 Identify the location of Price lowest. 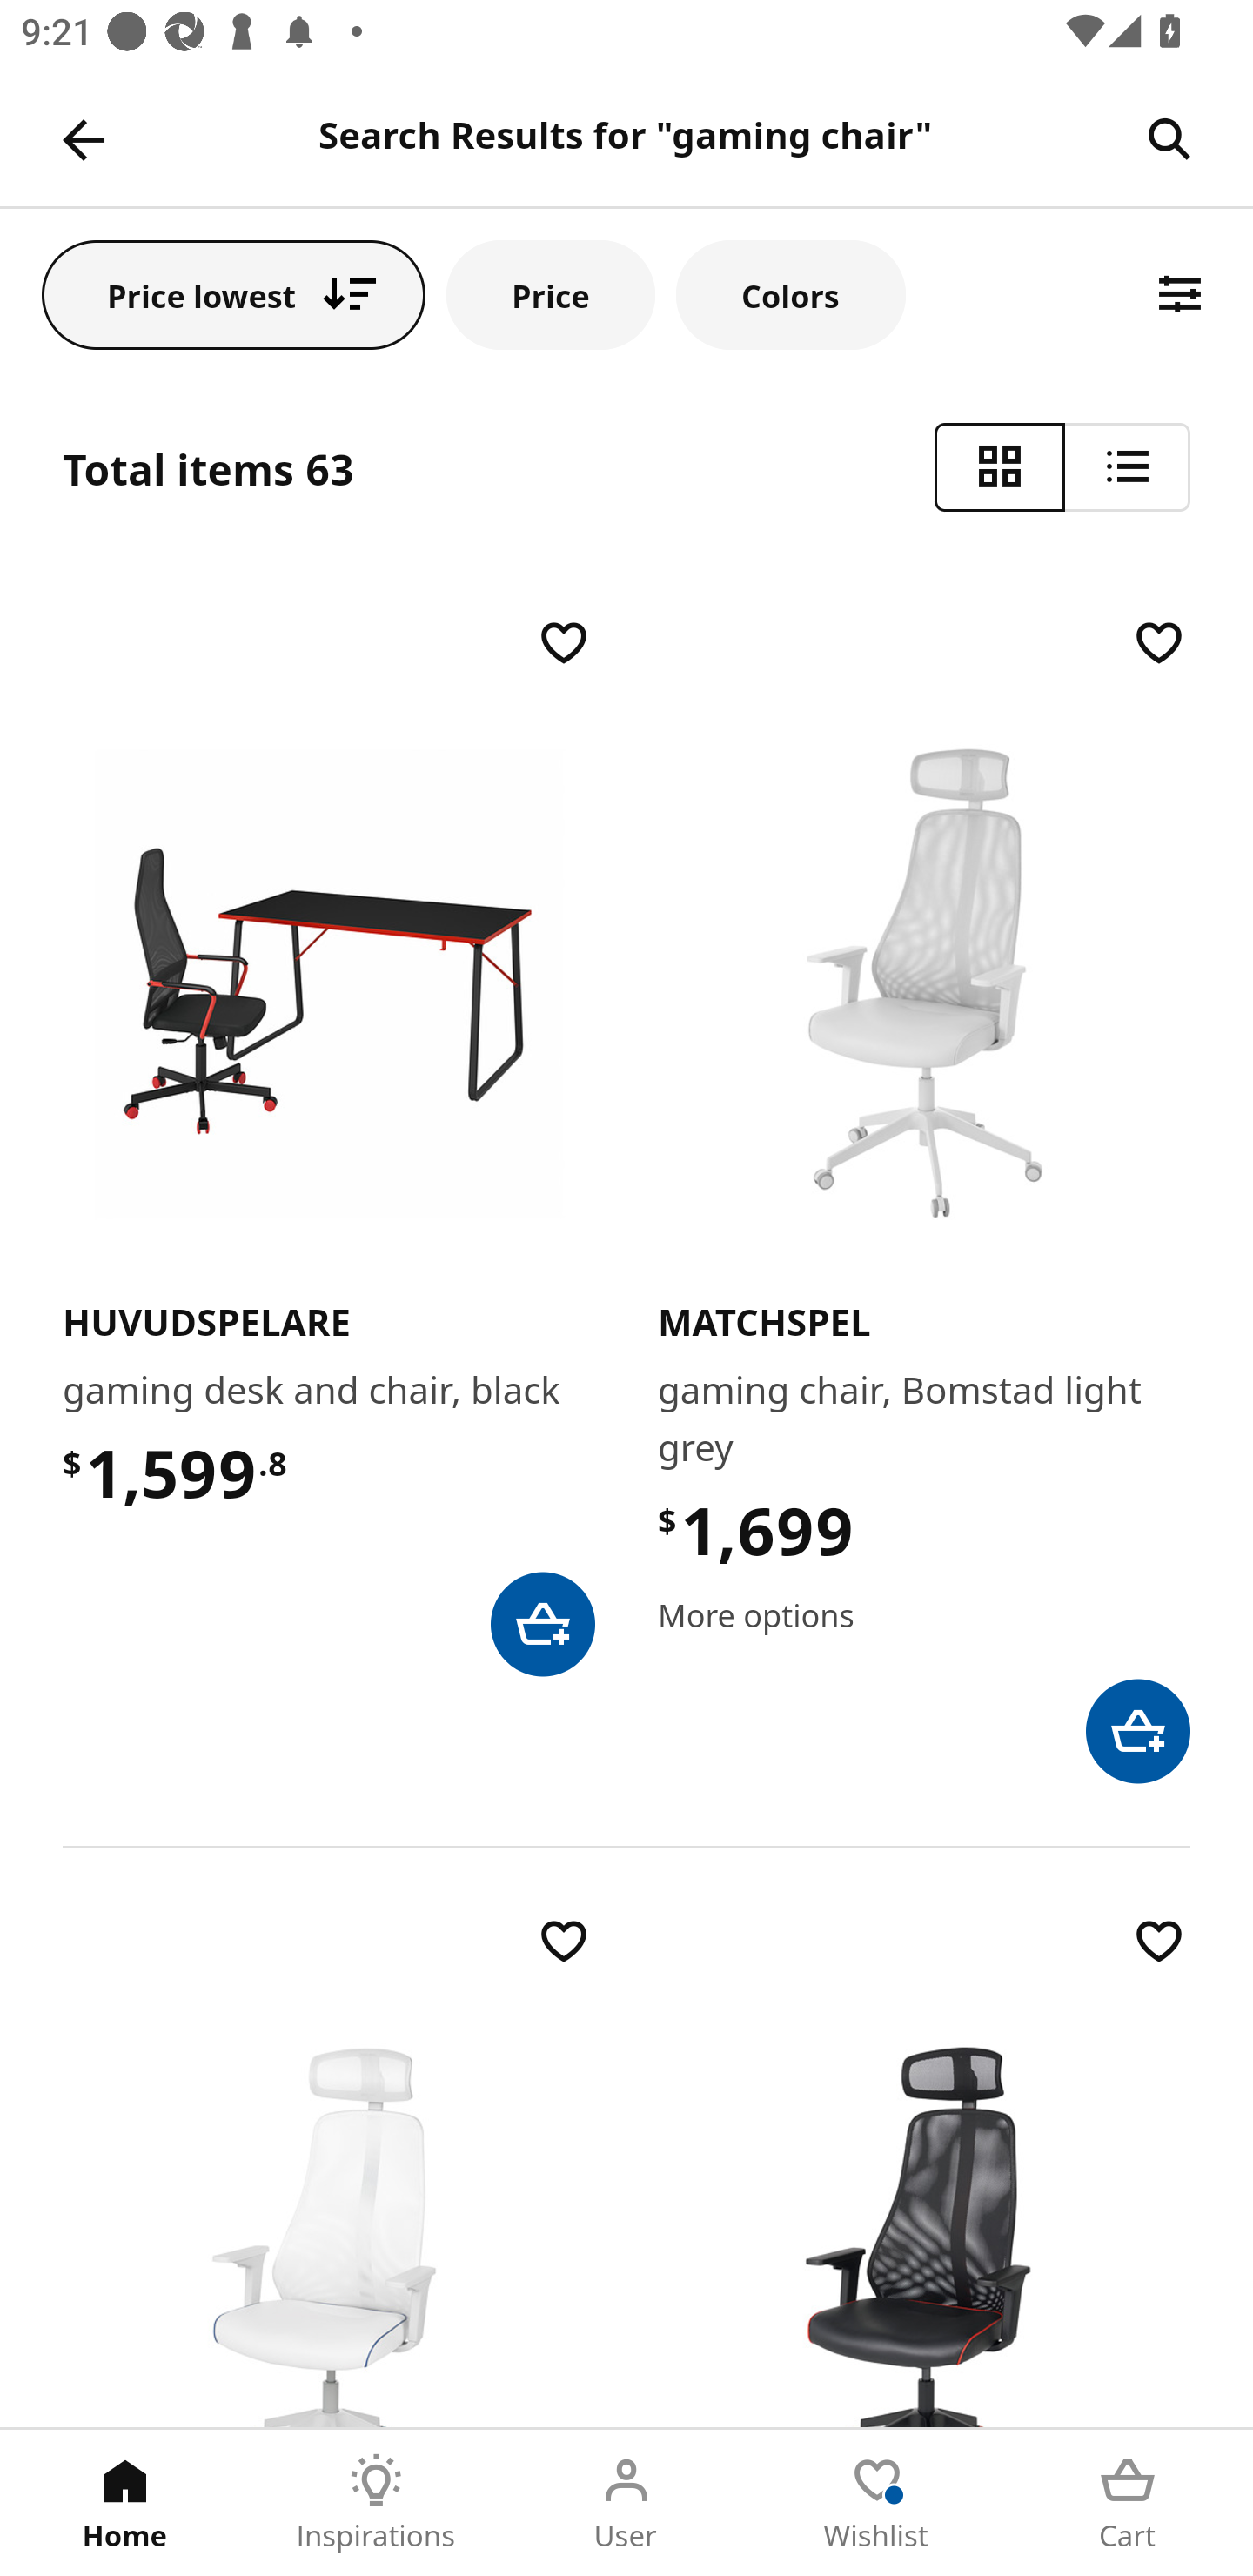
(233, 294).